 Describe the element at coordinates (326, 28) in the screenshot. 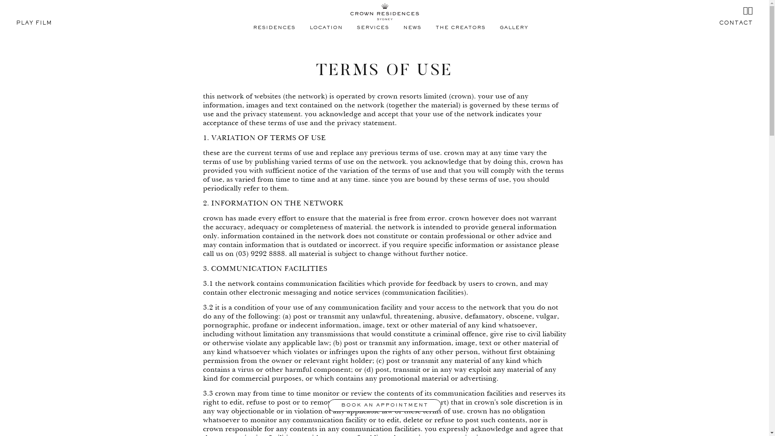

I see `LOCATION` at that location.